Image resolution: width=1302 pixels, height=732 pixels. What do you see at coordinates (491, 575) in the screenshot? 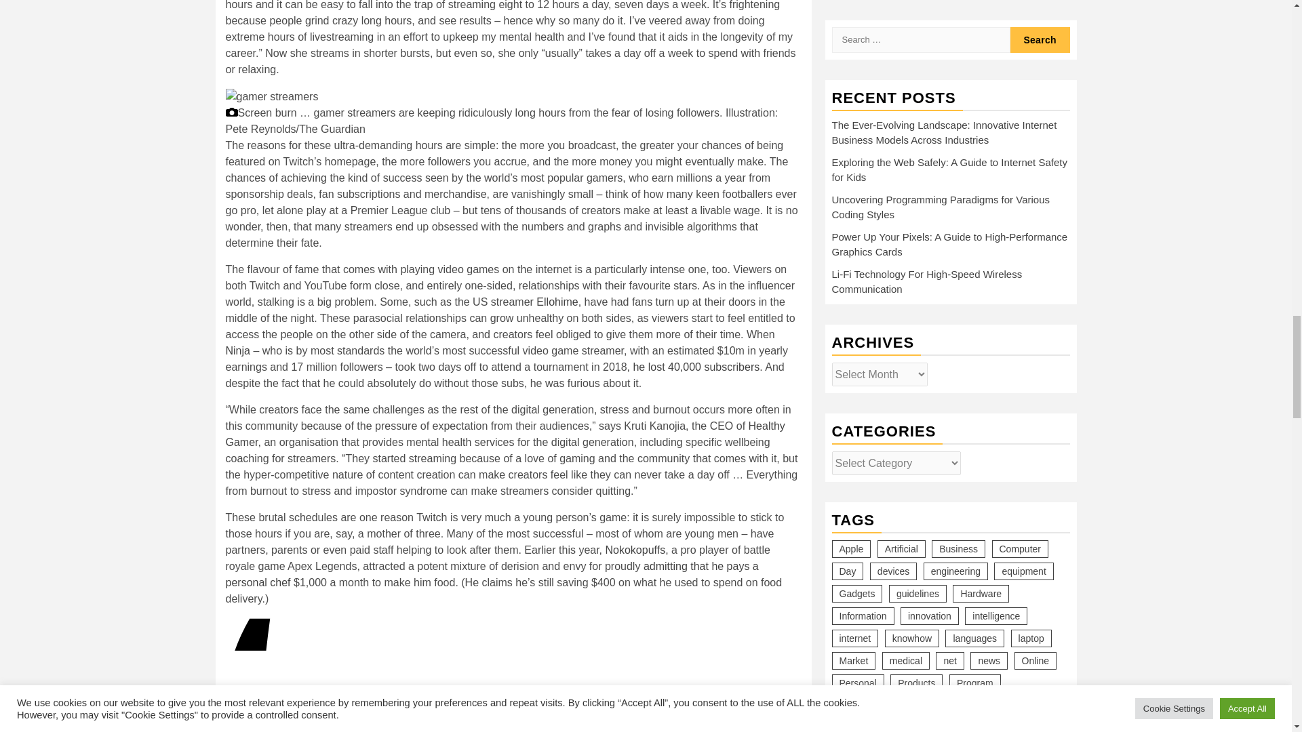
I see `admitting that he pays a personal chef` at bounding box center [491, 575].